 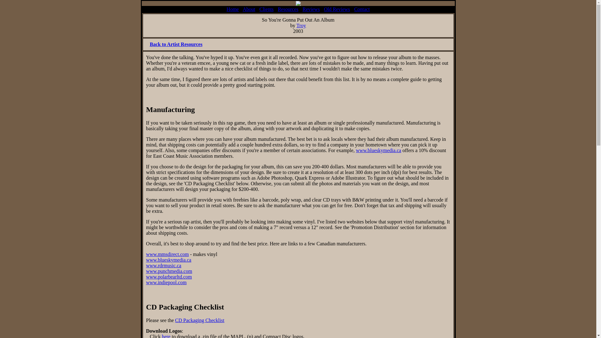 What do you see at coordinates (288, 9) in the screenshot?
I see `Resources` at bounding box center [288, 9].